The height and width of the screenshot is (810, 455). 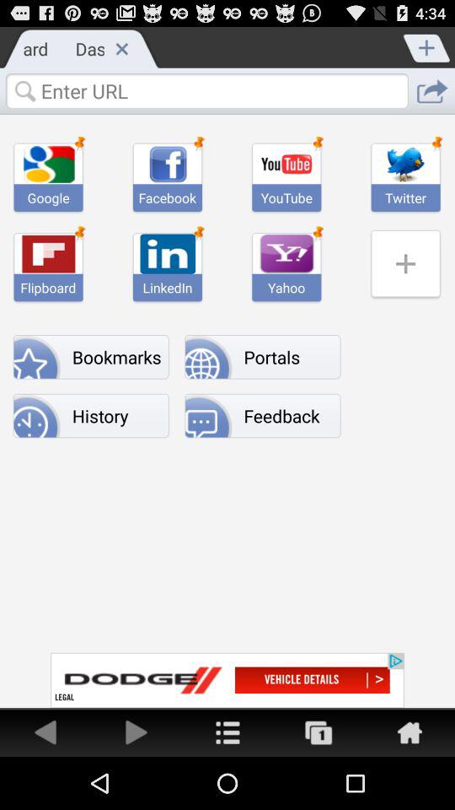 What do you see at coordinates (409, 732) in the screenshot?
I see `go to home page` at bounding box center [409, 732].